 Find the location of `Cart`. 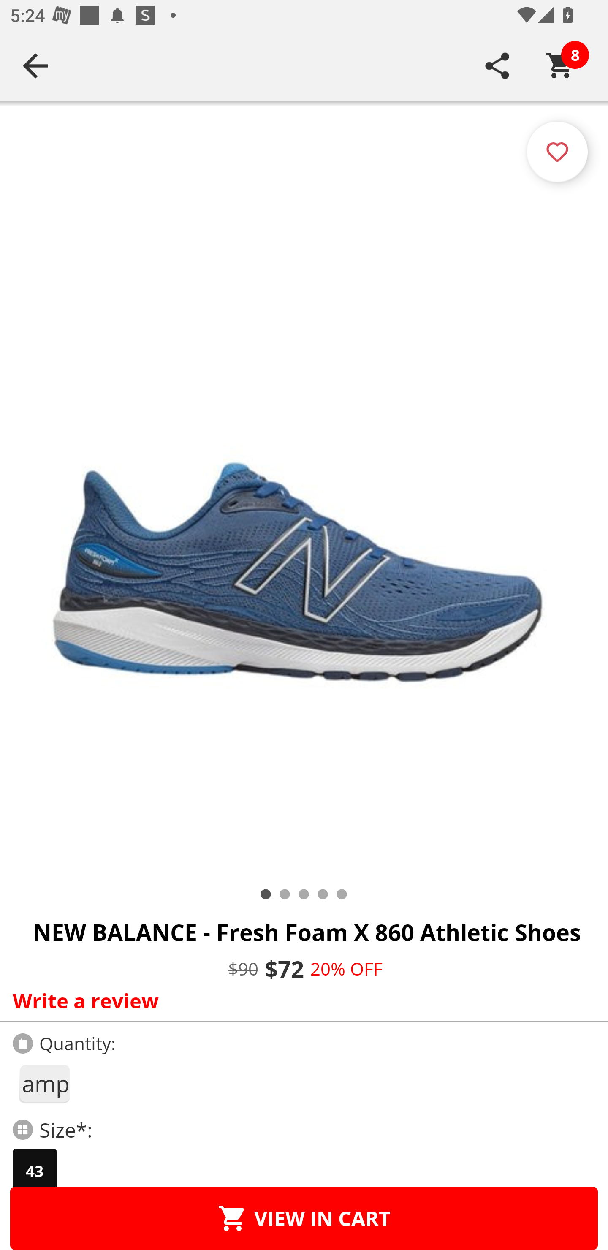

Cart is located at coordinates (560, 65).